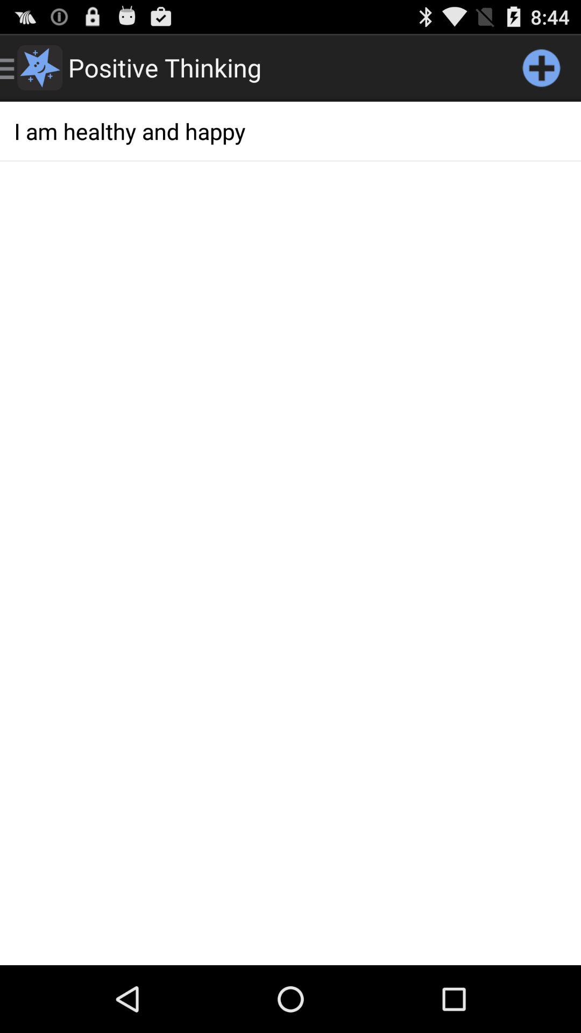 The width and height of the screenshot is (581, 1033). What do you see at coordinates (290, 131) in the screenshot?
I see `choose i am healthy` at bounding box center [290, 131].